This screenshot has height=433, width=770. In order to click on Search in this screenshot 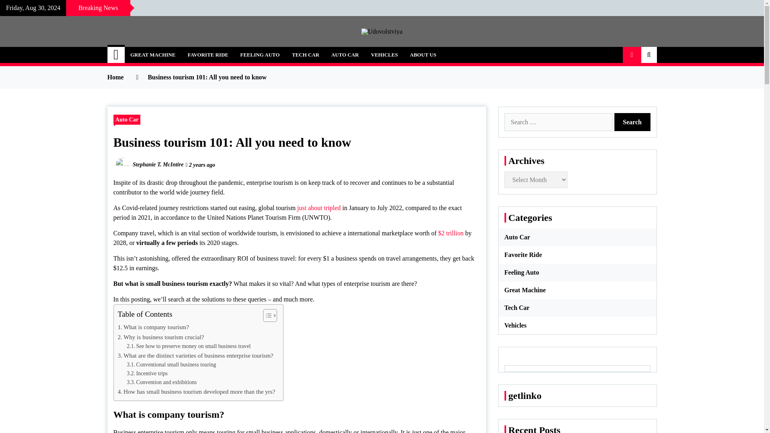, I will do `click(632, 122)`.